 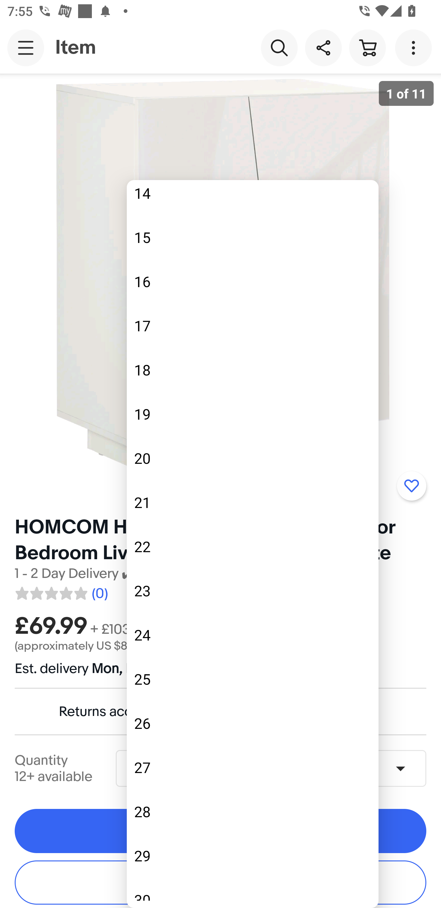 What do you see at coordinates (252, 237) in the screenshot?
I see `15` at bounding box center [252, 237].